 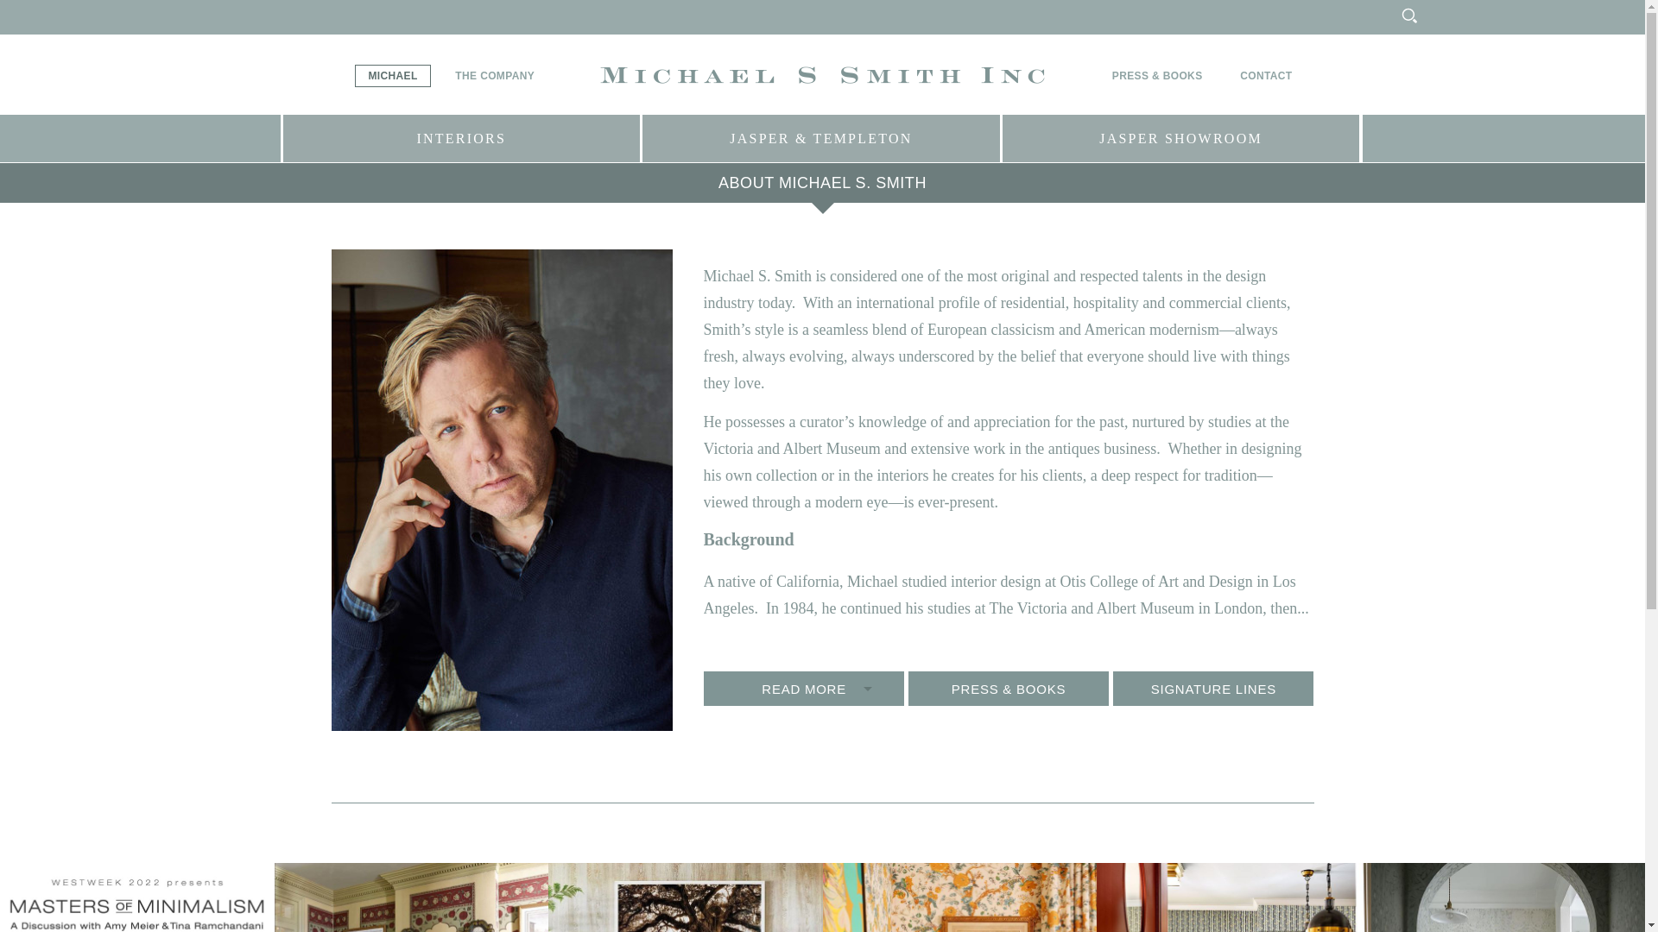 I want to click on THE COMPANY, so click(x=494, y=76).